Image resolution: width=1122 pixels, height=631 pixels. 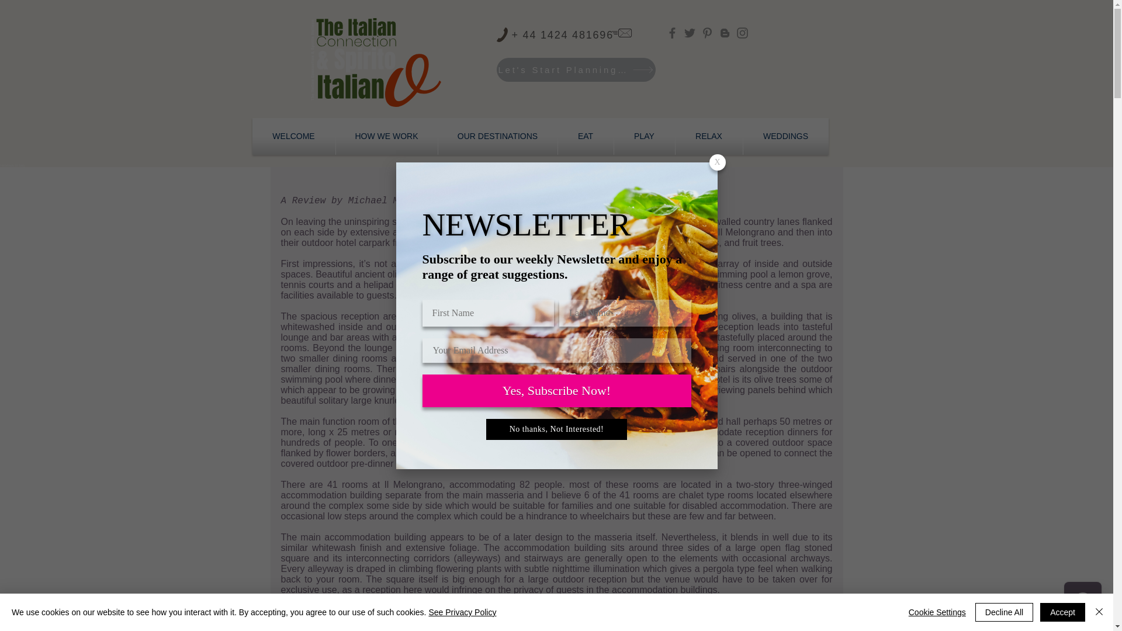 I want to click on WELCOME, so click(x=294, y=136).